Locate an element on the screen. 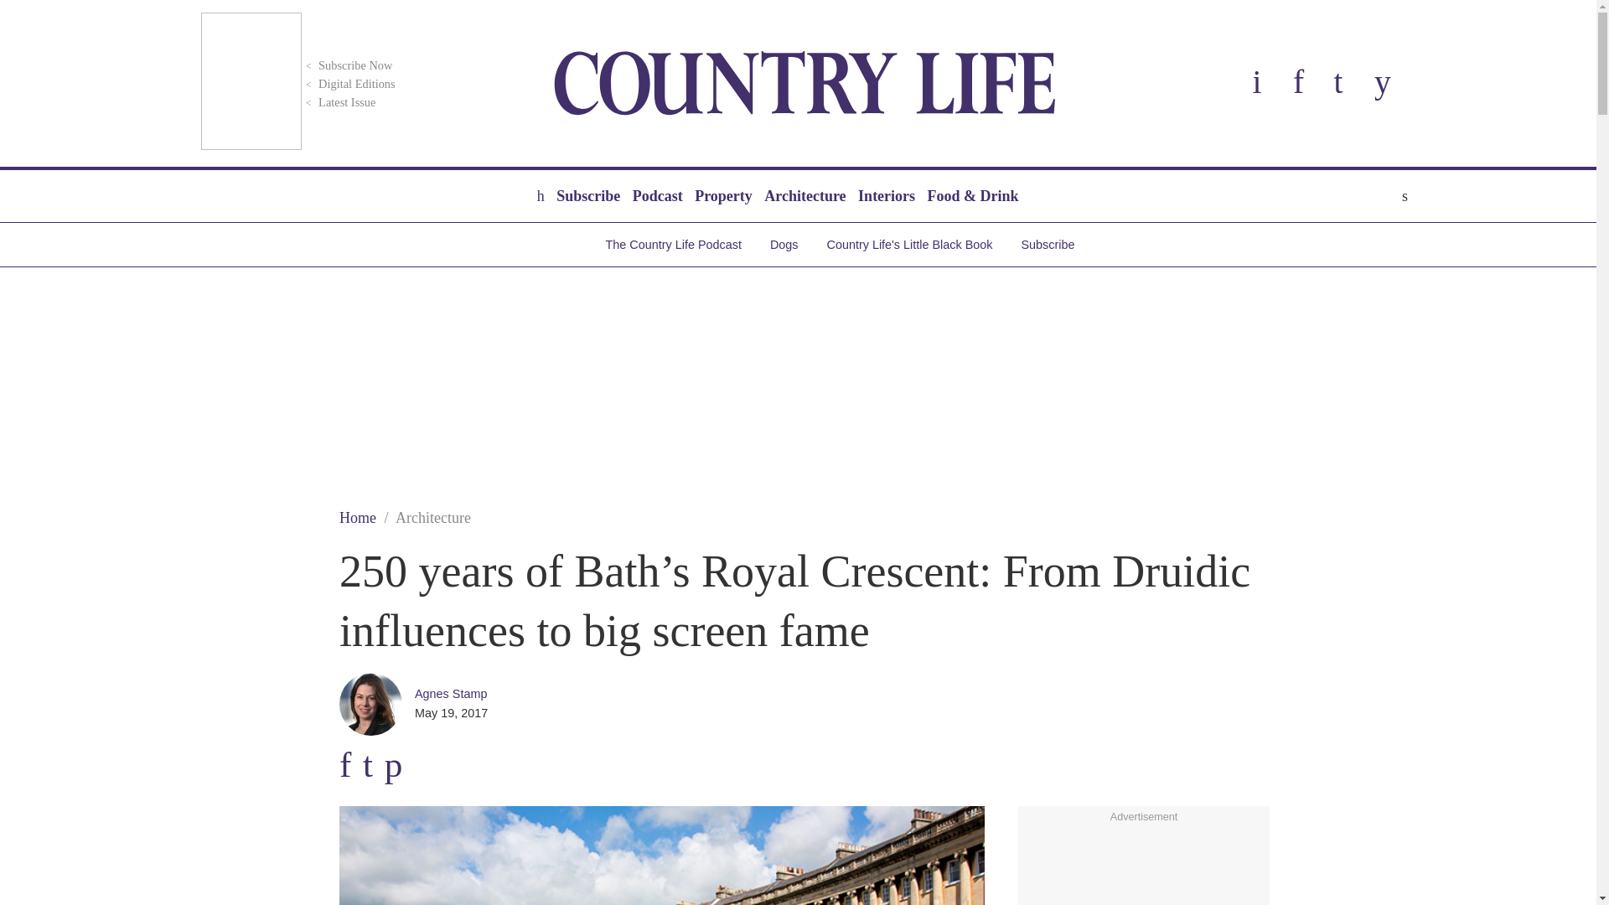  Country Life is located at coordinates (804, 83).